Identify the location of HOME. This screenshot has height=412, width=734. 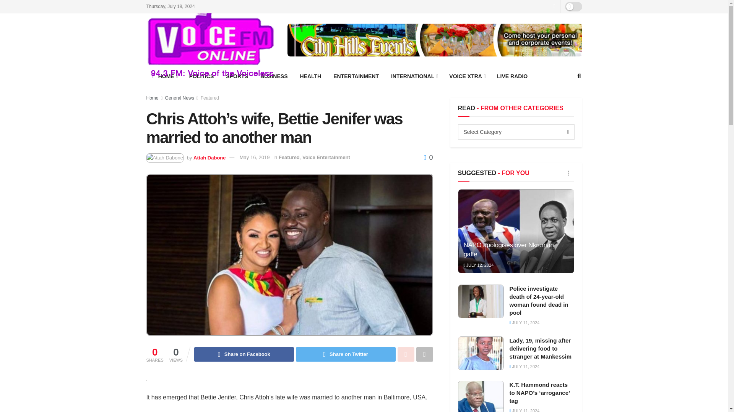
(164, 76).